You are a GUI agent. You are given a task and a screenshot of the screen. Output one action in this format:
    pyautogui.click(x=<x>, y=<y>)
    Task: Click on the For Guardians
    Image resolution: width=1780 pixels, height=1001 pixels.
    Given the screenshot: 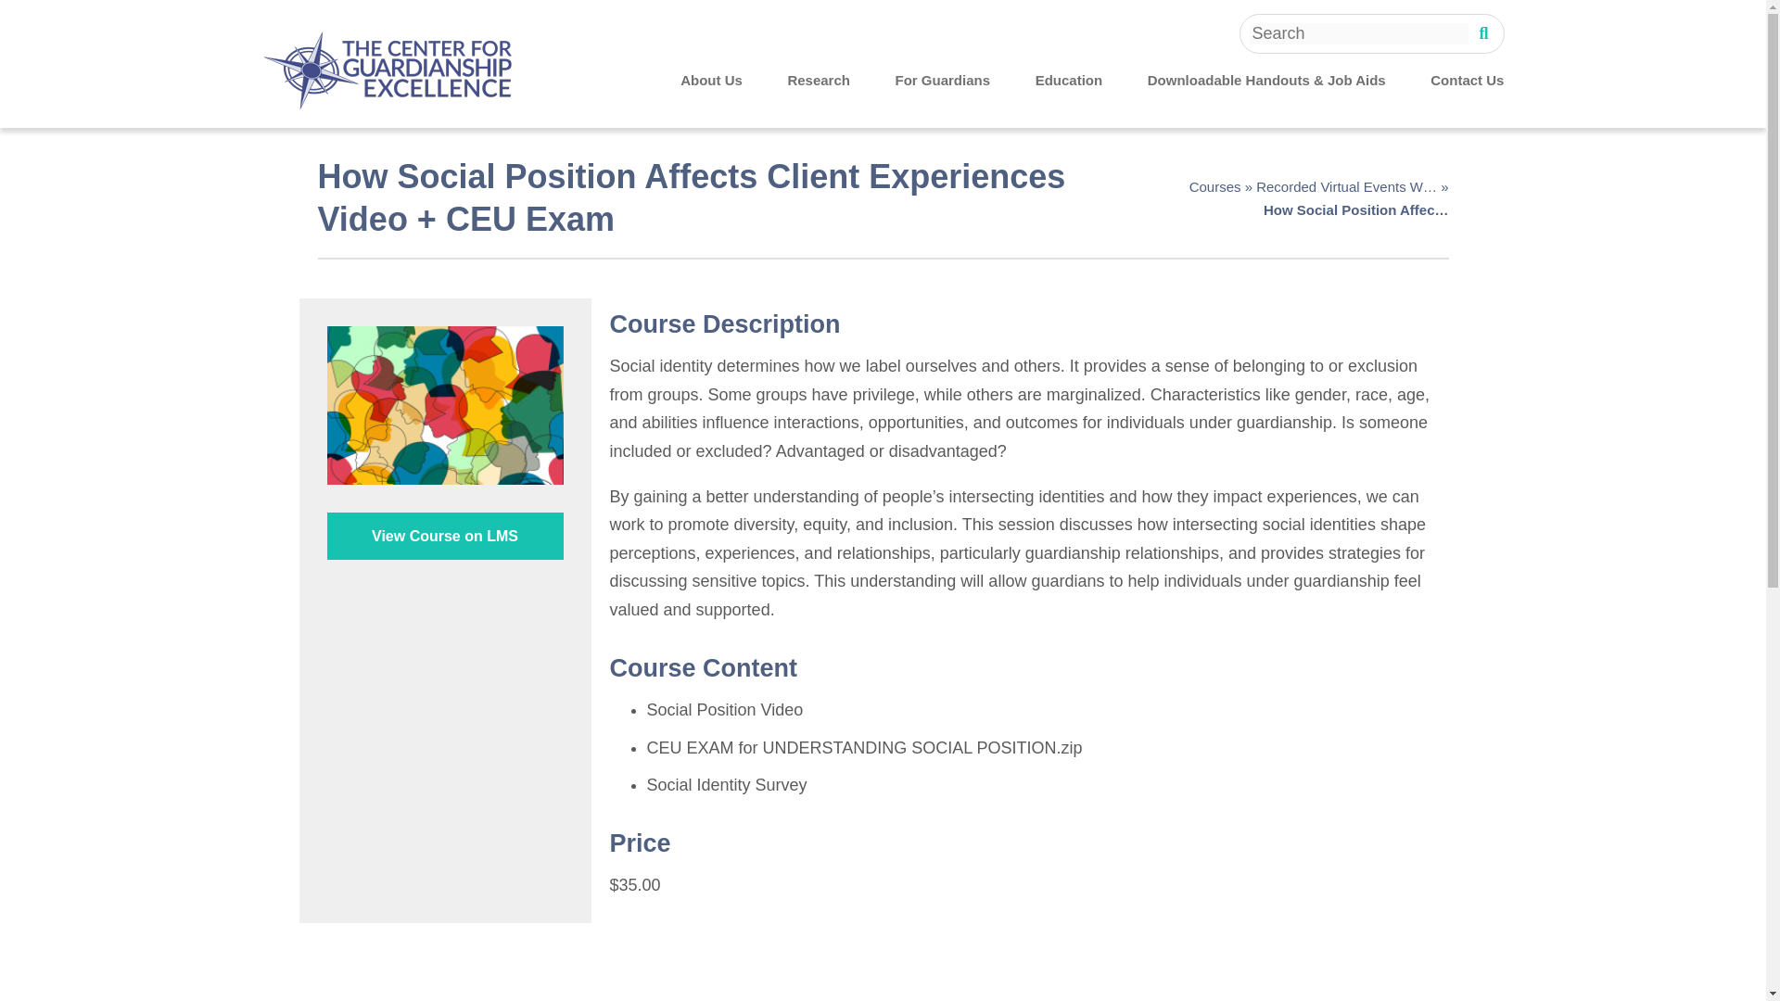 What is the action you would take?
    pyautogui.click(x=943, y=82)
    